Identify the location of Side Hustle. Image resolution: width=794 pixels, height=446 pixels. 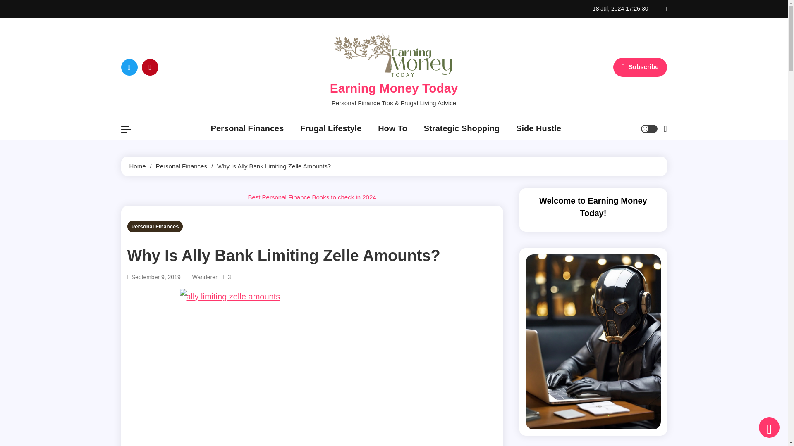
(538, 129).